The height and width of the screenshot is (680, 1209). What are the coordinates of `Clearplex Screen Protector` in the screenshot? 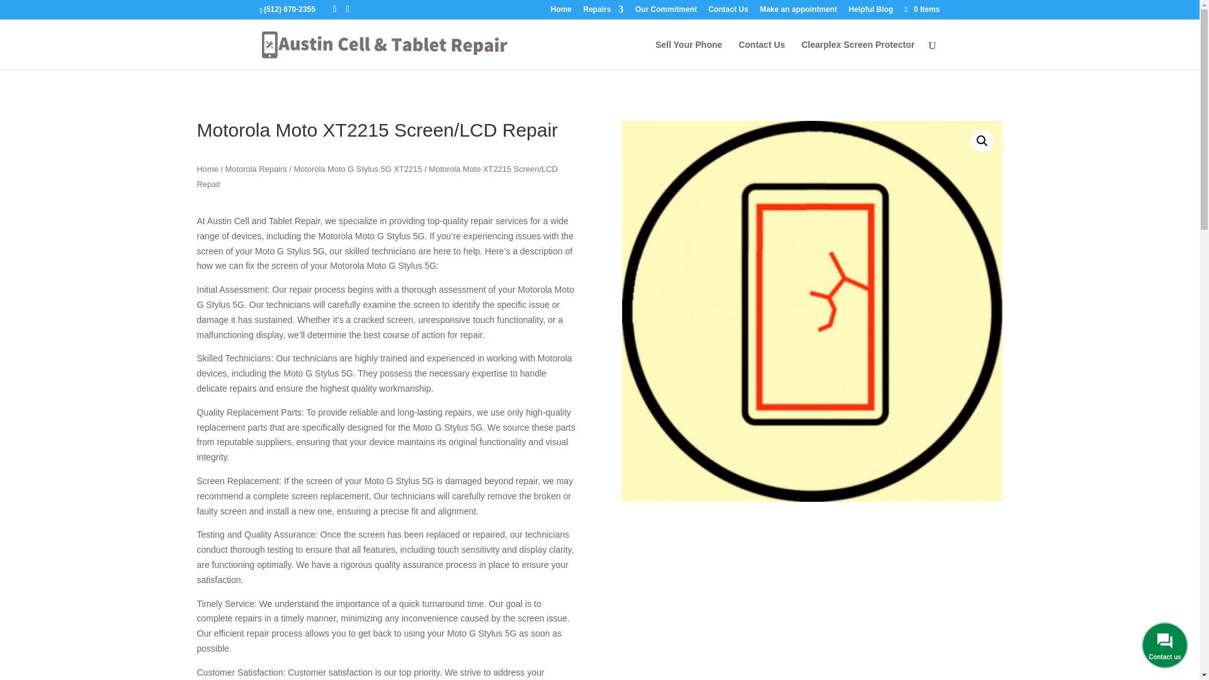 It's located at (858, 55).